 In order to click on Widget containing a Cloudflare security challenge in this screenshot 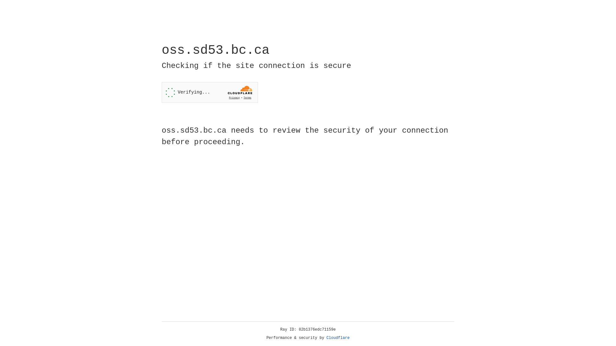, I will do `click(210, 92)`.